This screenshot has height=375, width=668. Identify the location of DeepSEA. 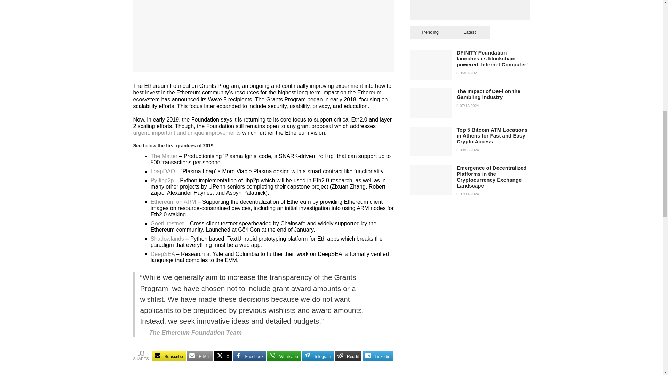
(162, 253).